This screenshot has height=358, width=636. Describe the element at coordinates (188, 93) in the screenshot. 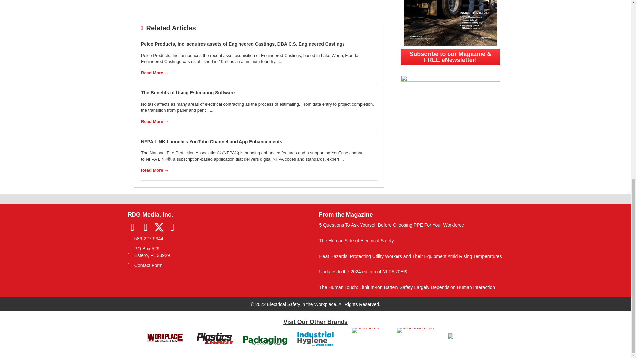

I see `The Benefits of Using Estimating Software` at that location.